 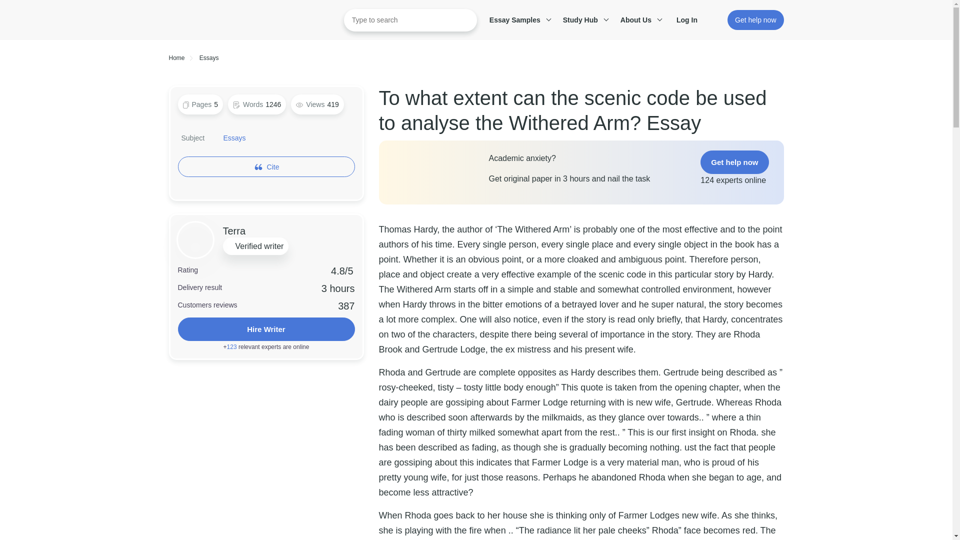 I want to click on Log In, so click(x=692, y=20).